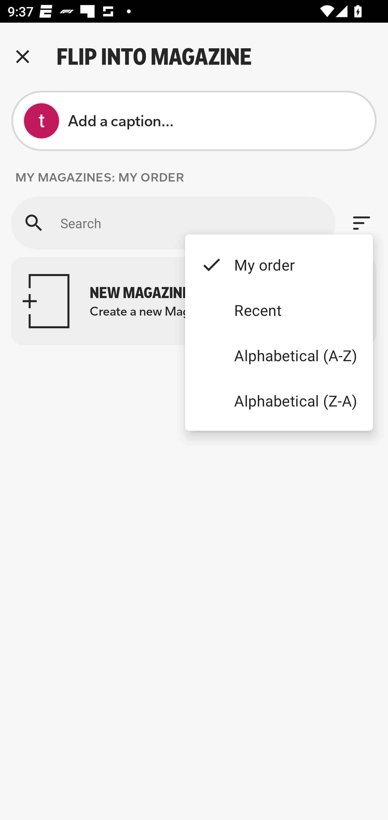 The image size is (388, 820). Describe the element at coordinates (279, 400) in the screenshot. I see `Alphabetical (Z-A)` at that location.